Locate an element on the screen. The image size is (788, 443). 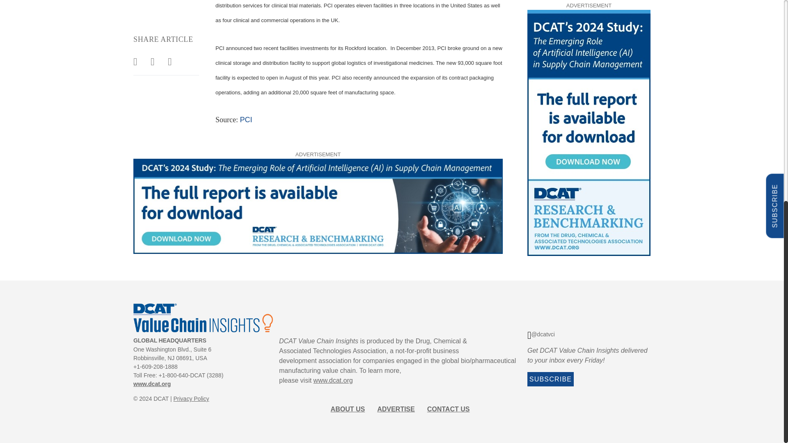
Privacy Policy is located at coordinates (191, 399).